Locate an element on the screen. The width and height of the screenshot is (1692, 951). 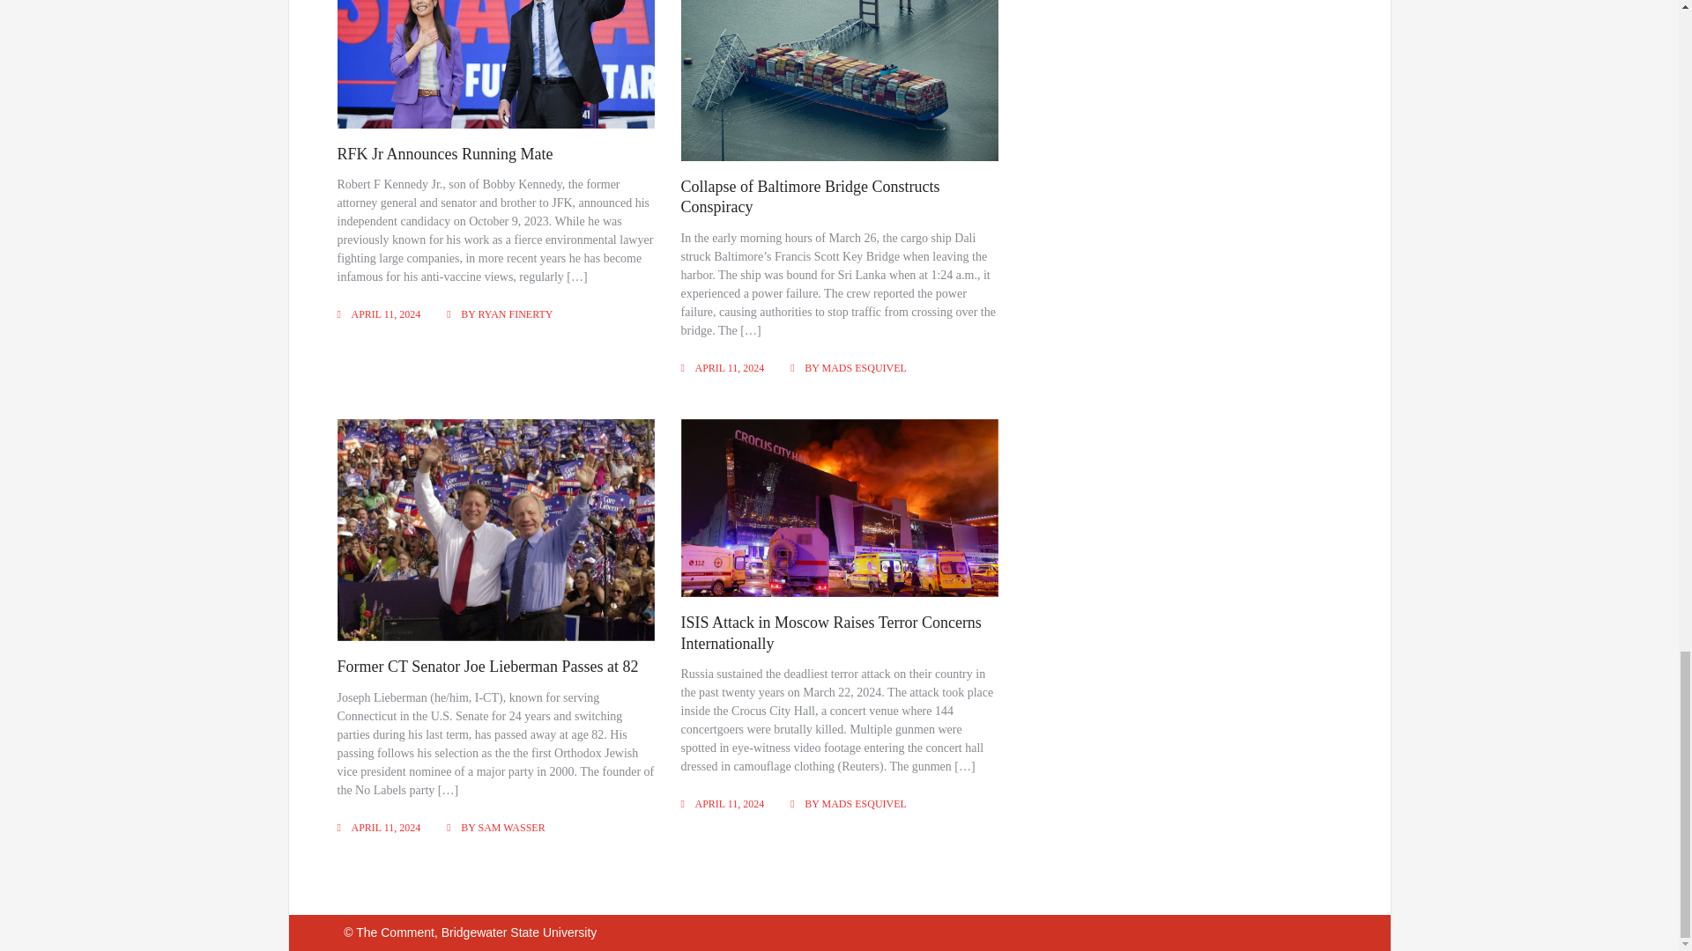
Collapse of Baltimore Bridge Constructs Conspiracy is located at coordinates (811, 196).